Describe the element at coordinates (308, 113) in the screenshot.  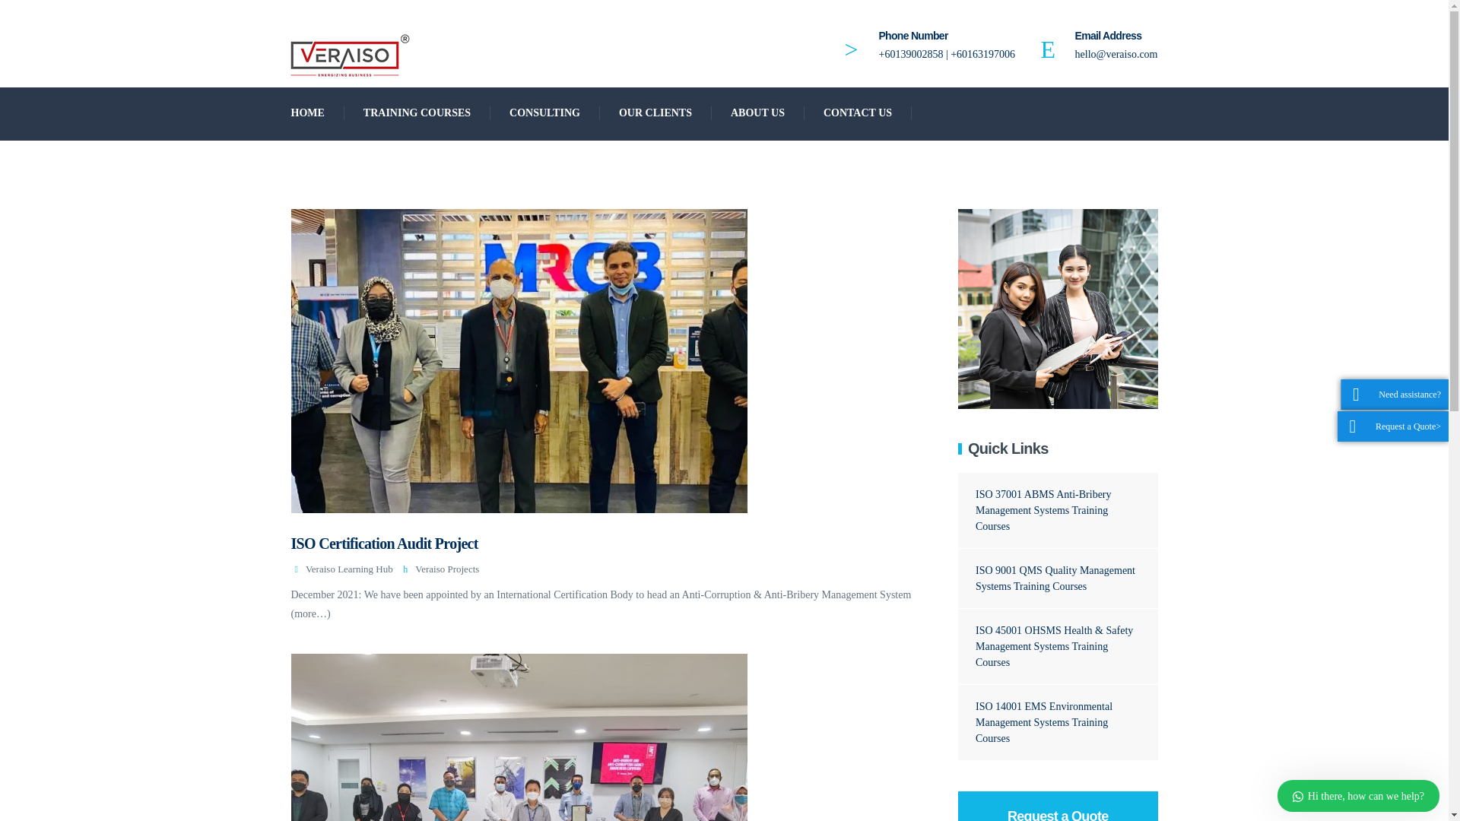
I see `HOME` at that location.